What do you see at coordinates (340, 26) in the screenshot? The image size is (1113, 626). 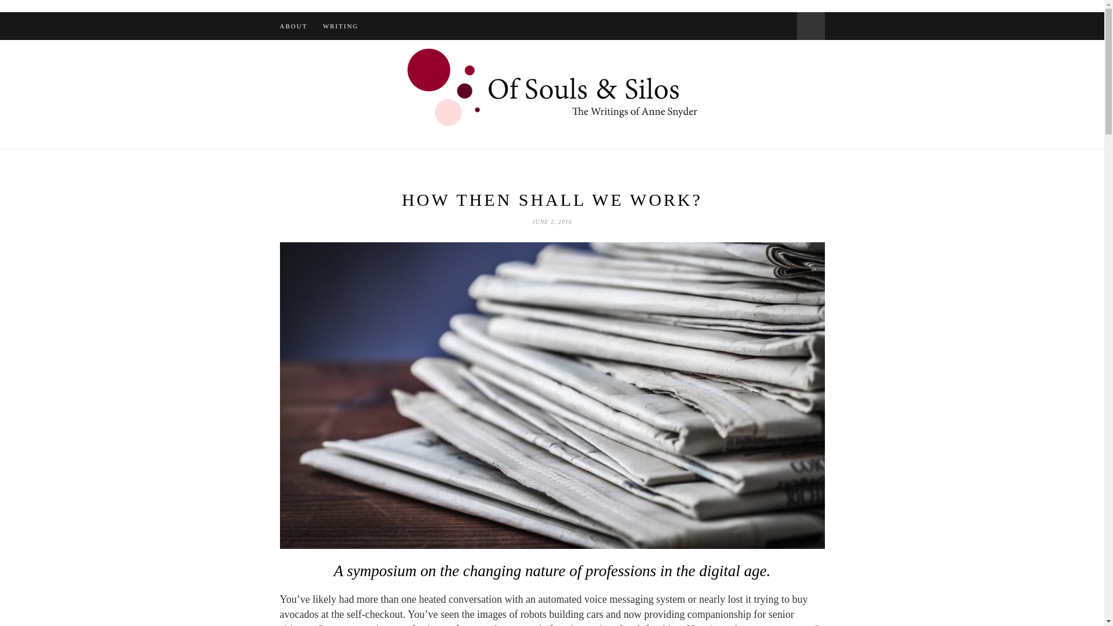 I see `WRITING` at bounding box center [340, 26].